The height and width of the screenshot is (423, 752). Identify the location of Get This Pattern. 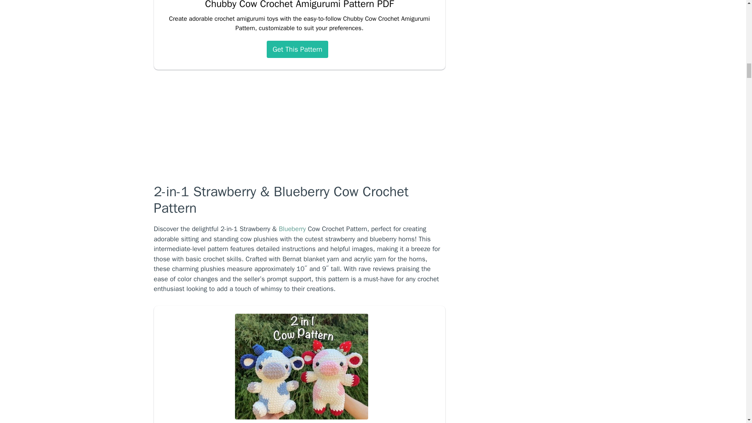
(297, 49).